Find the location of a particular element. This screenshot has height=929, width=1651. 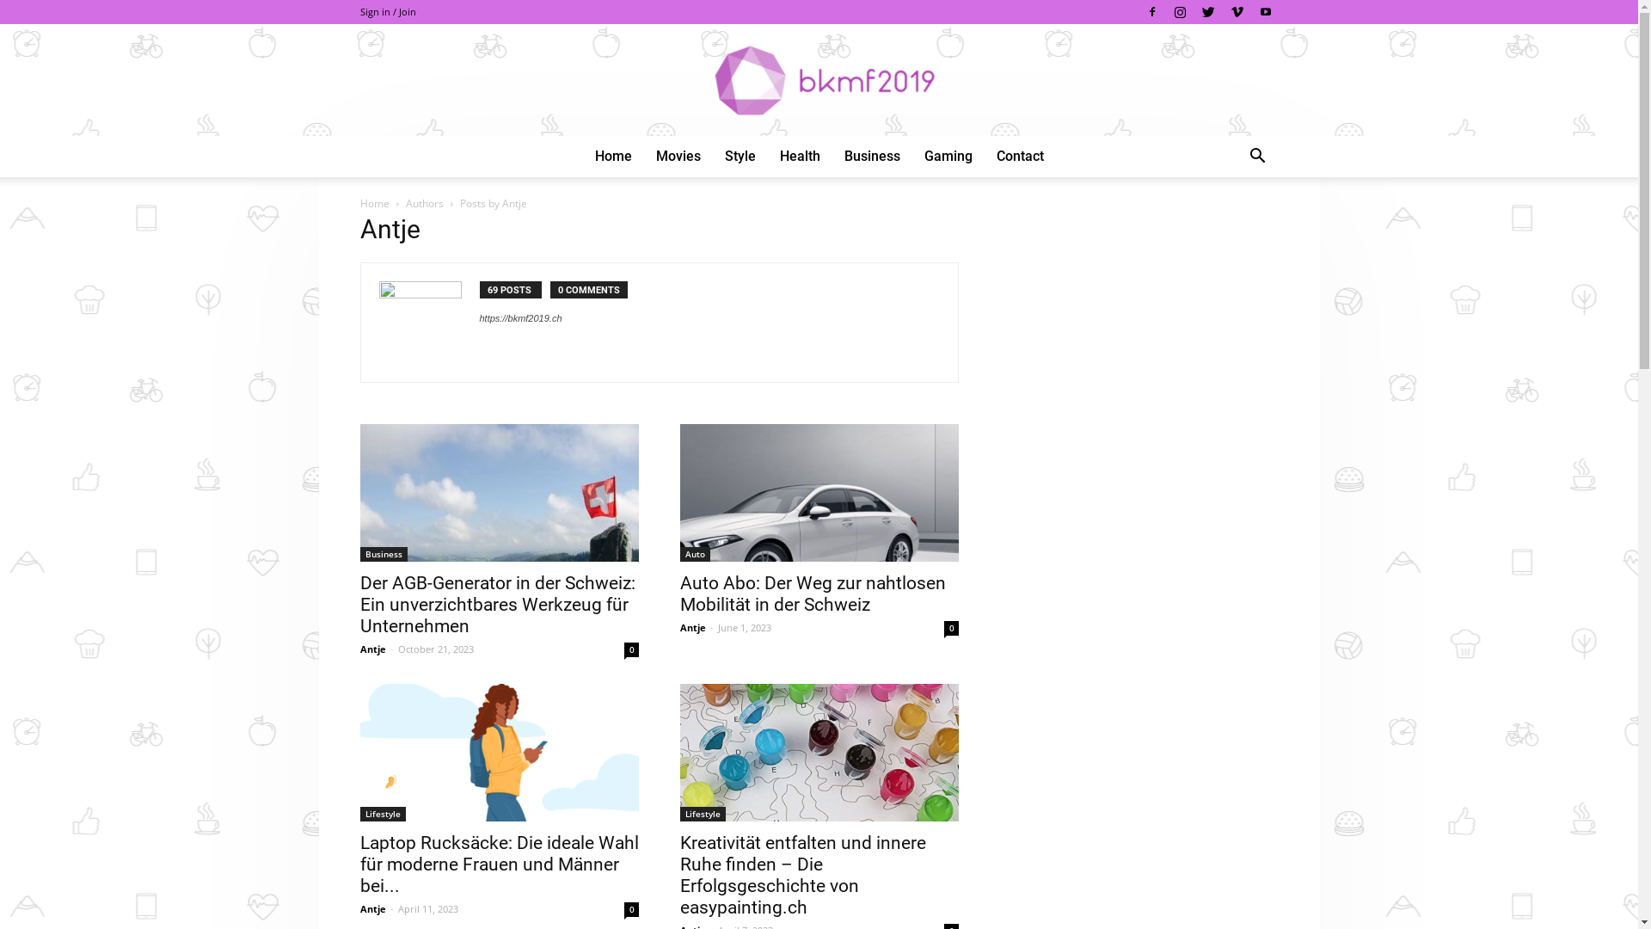

0 is located at coordinates (631, 910).